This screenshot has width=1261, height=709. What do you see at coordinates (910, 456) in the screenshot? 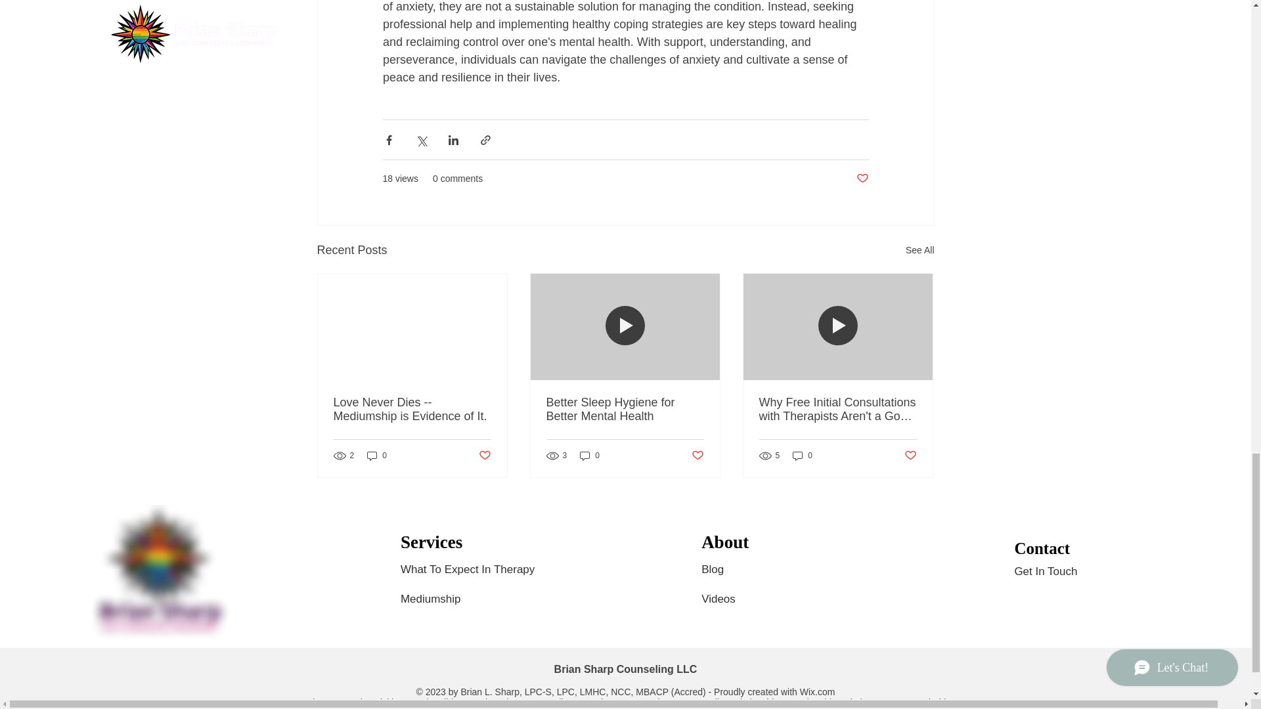
I see `Post not marked as liked` at bounding box center [910, 456].